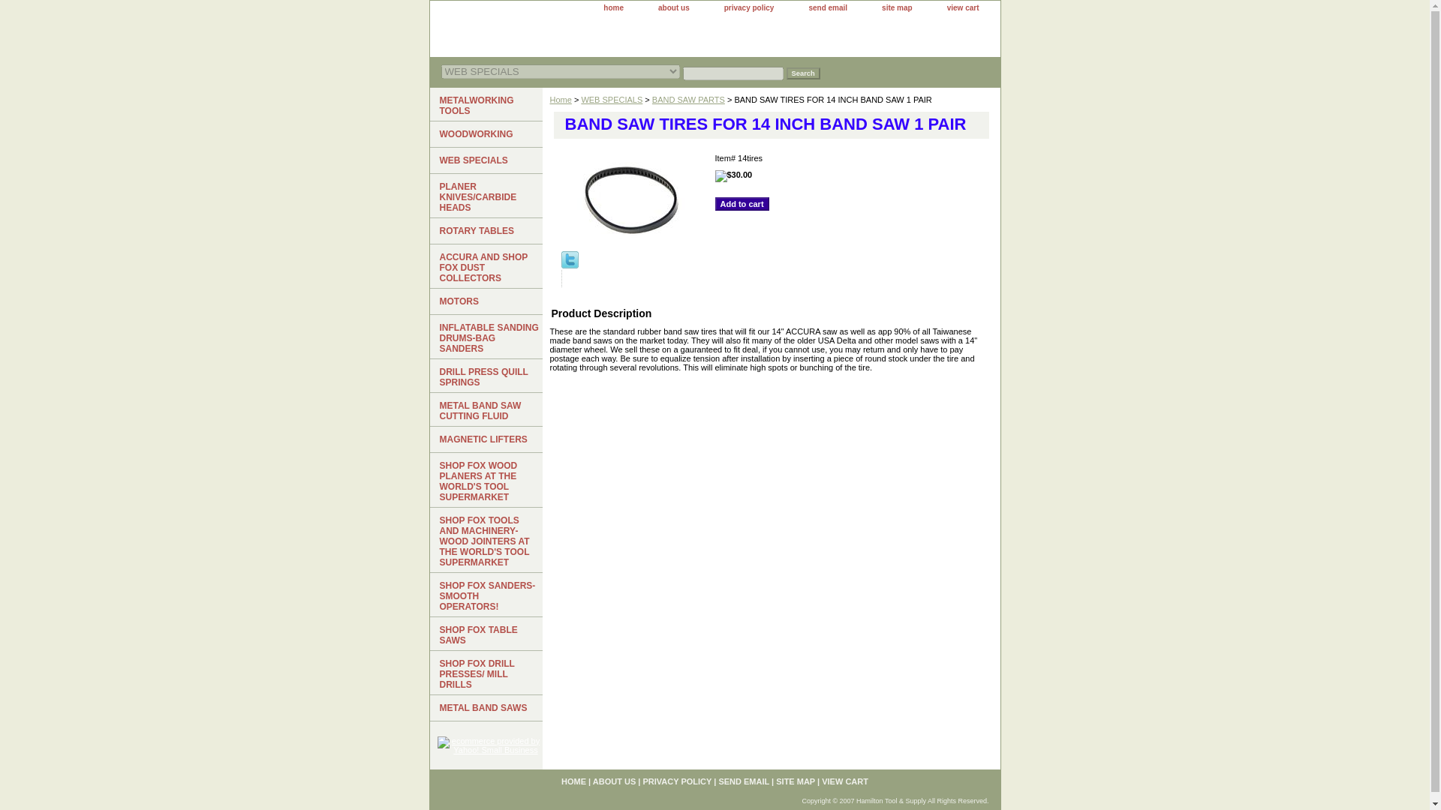 This screenshot has width=1441, height=810. What do you see at coordinates (614, 781) in the screenshot?
I see `ABOUT US` at bounding box center [614, 781].